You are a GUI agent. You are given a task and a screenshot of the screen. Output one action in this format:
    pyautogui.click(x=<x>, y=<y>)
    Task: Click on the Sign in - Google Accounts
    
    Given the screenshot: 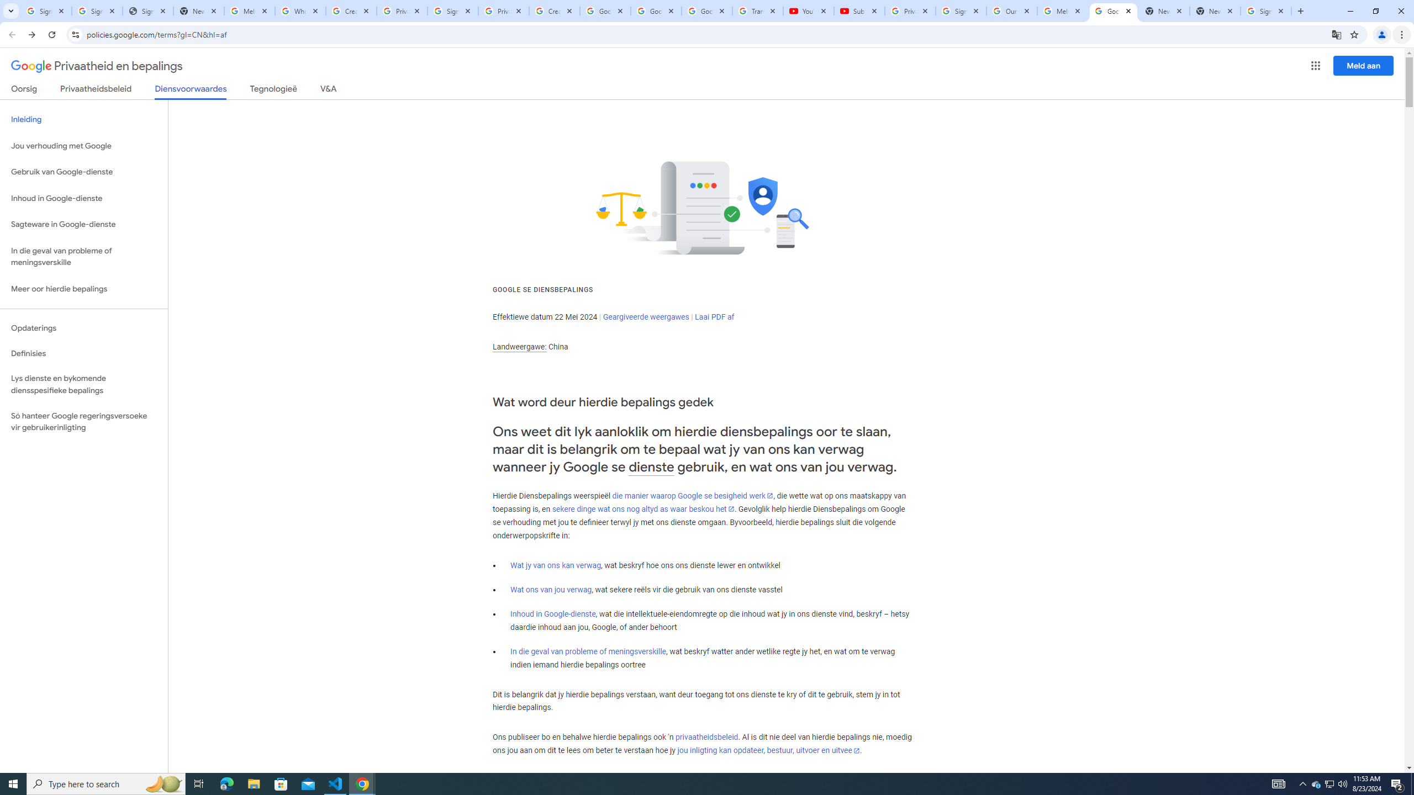 What is the action you would take?
    pyautogui.click(x=1266, y=11)
    